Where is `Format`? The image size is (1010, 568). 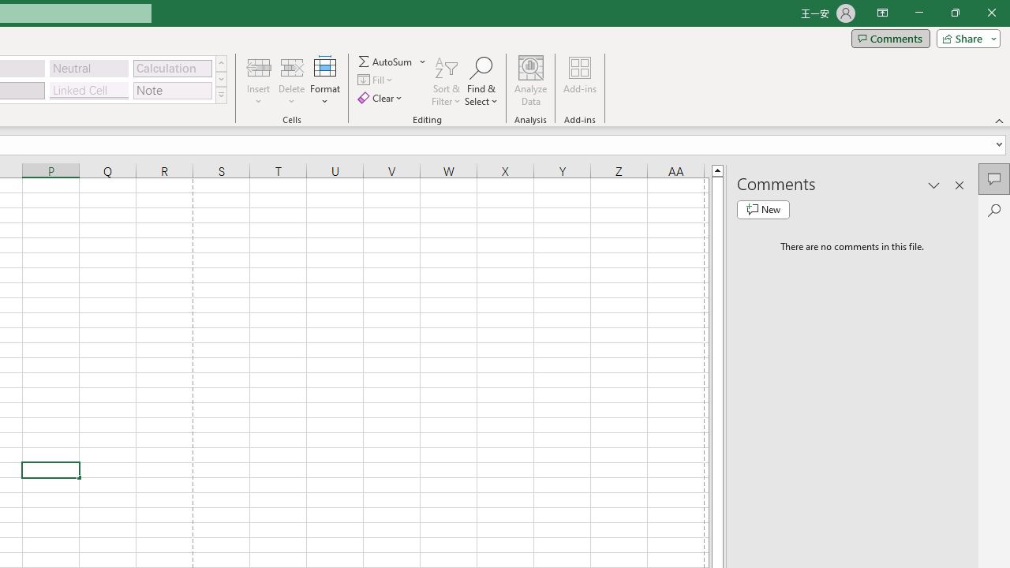
Format is located at coordinates (325, 80).